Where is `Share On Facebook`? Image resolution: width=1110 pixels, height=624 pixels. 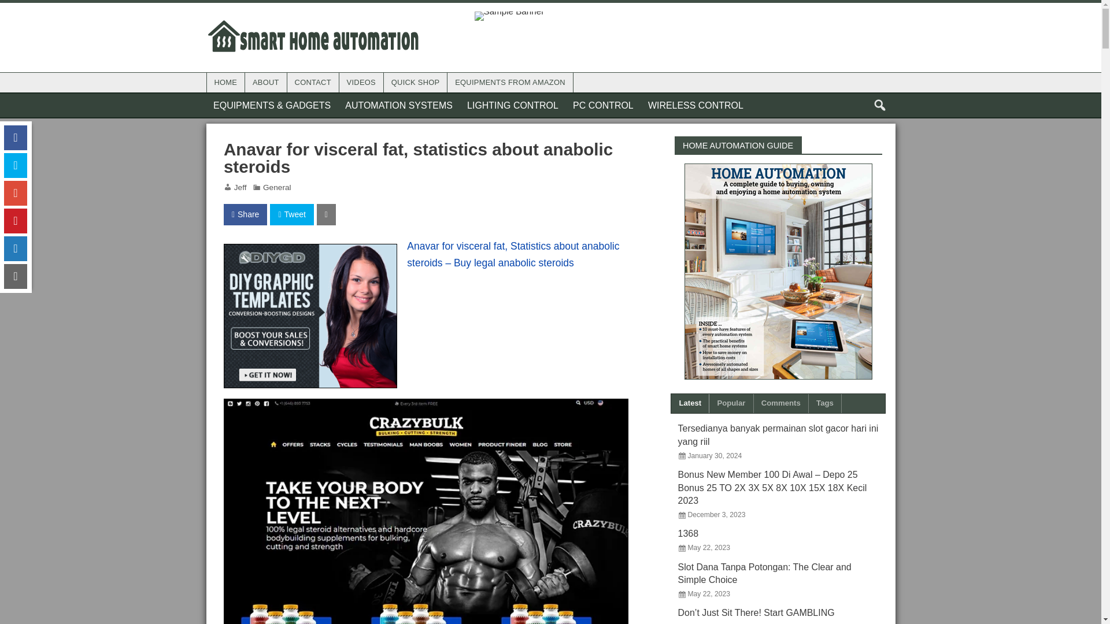
Share On Facebook is located at coordinates (245, 214).